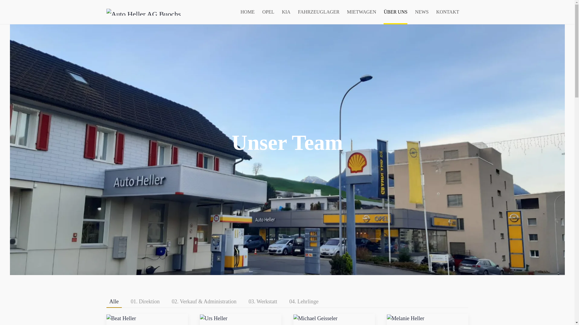  Describe the element at coordinates (448, 12) in the screenshot. I see `KONTAKT` at that location.